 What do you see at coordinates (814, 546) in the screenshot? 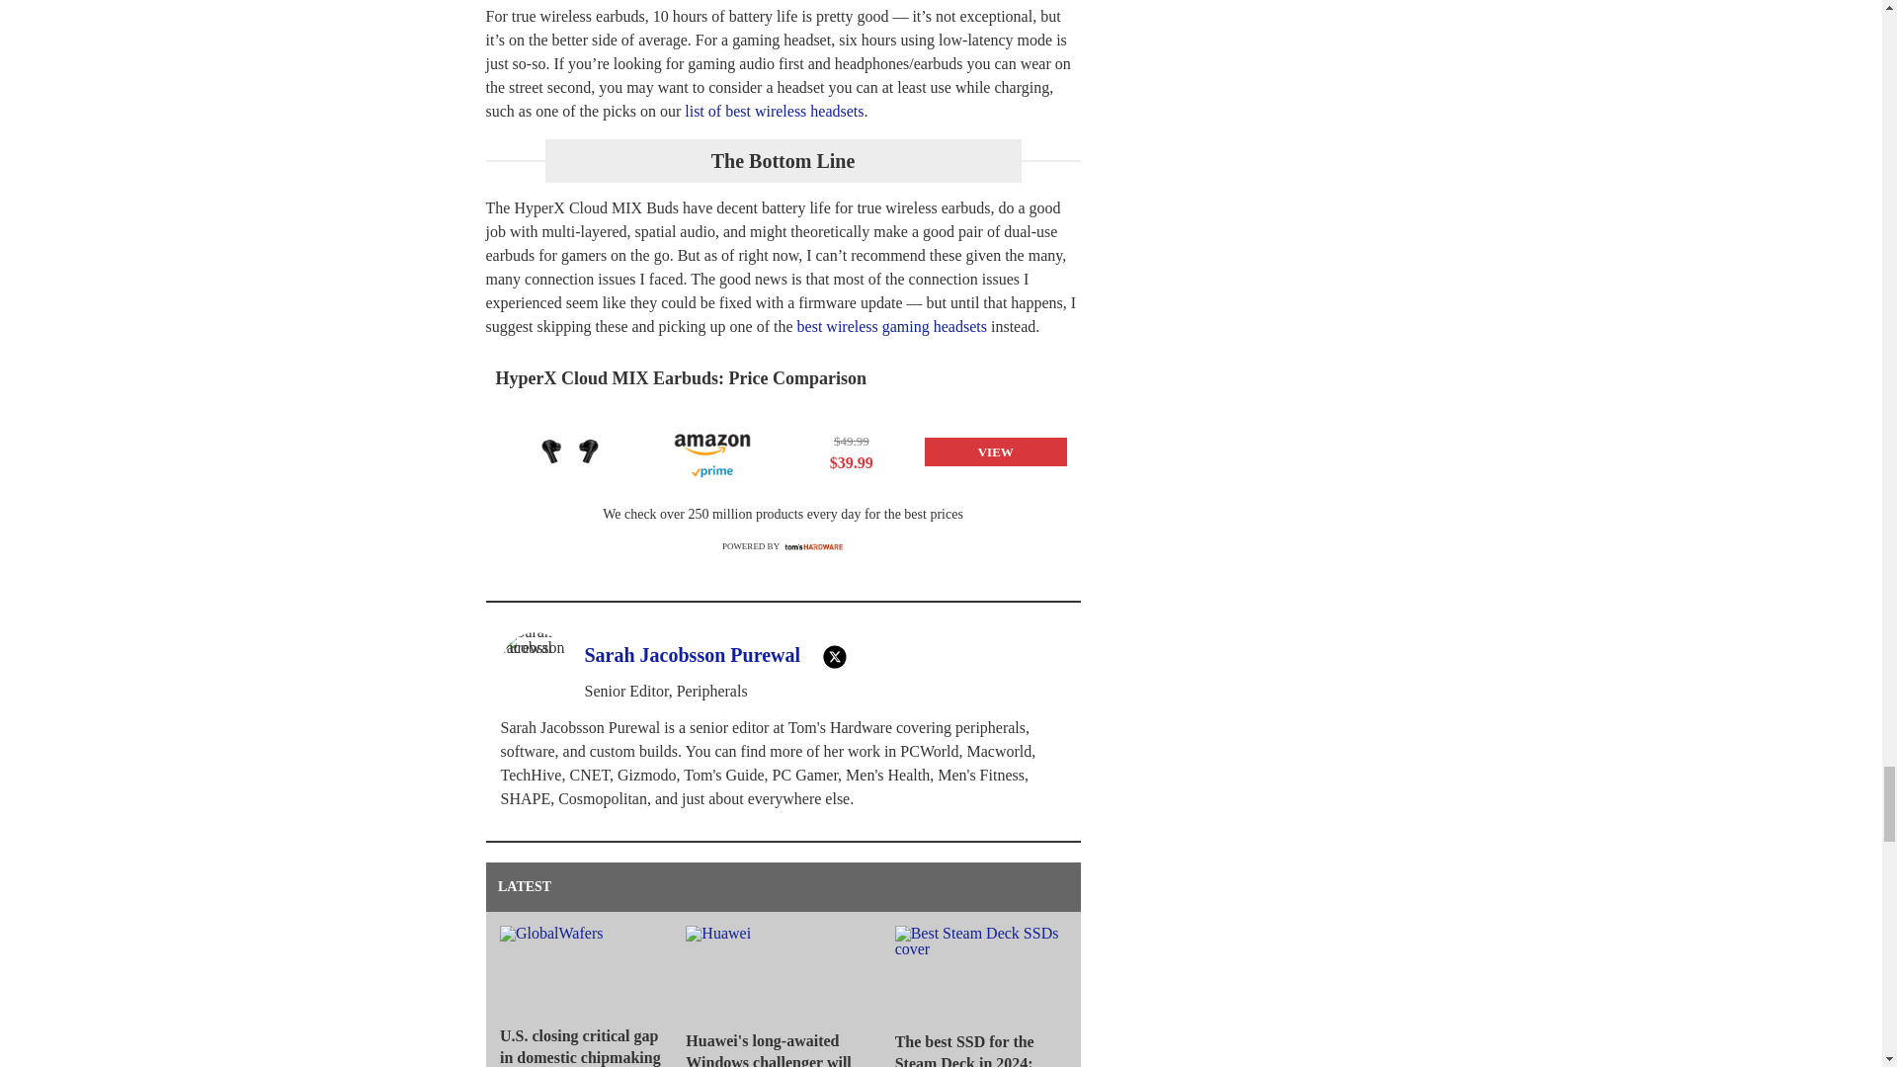
I see `Toms Hardware` at bounding box center [814, 546].